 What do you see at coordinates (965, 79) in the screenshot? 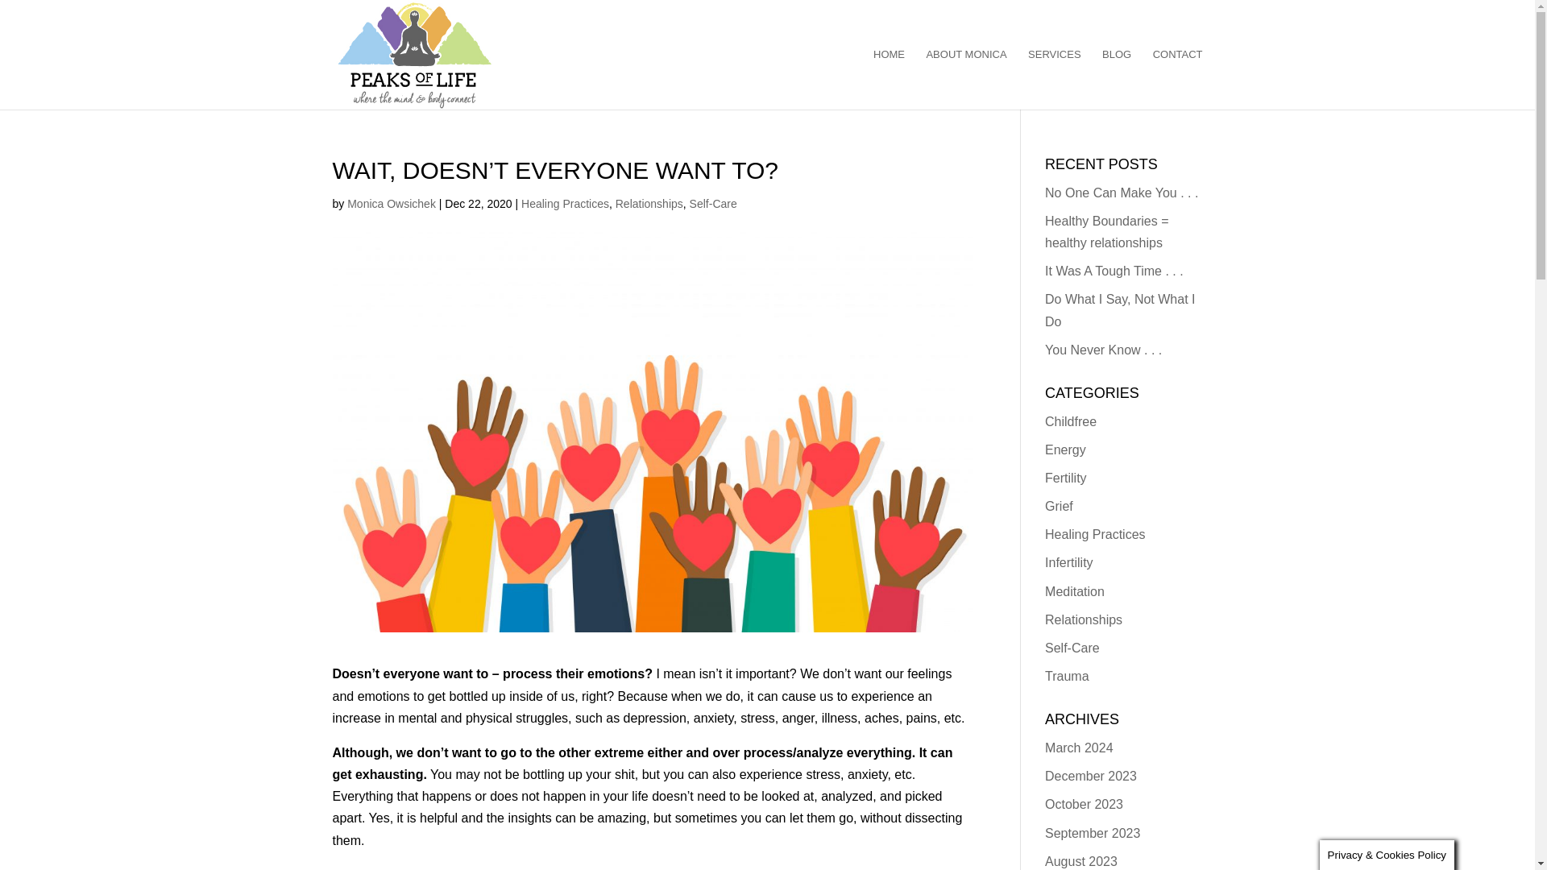
I see `ABOUT MONICA` at bounding box center [965, 79].